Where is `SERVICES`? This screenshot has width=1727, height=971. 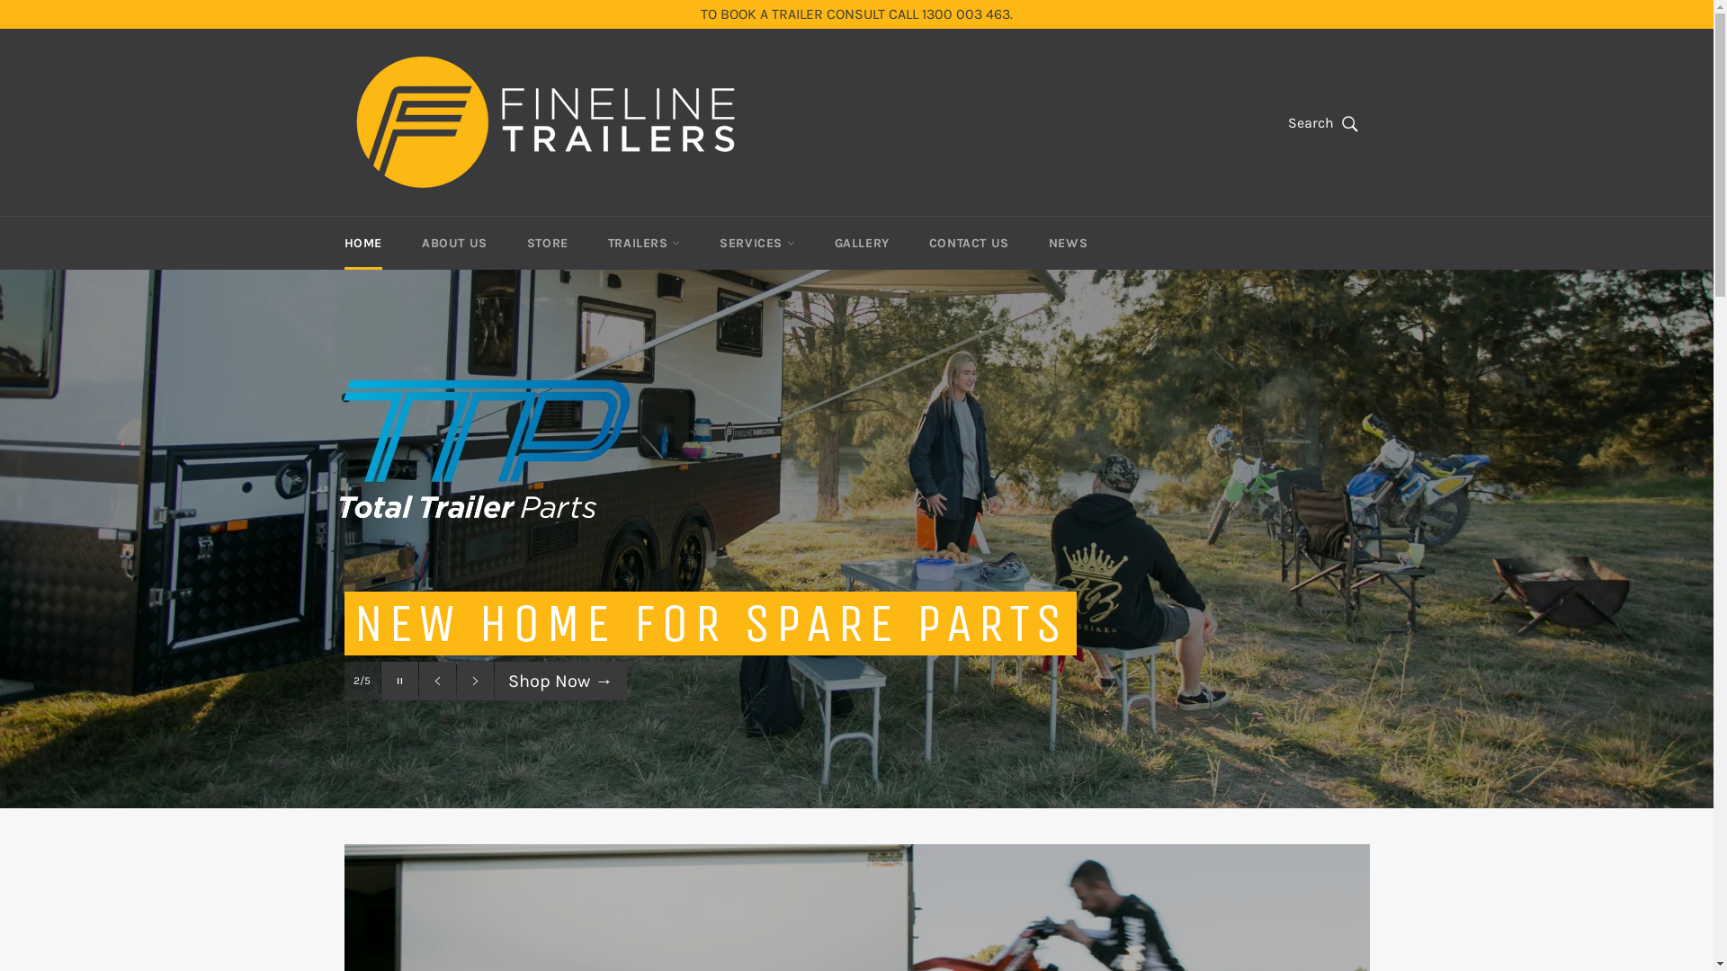 SERVICES is located at coordinates (757, 243).